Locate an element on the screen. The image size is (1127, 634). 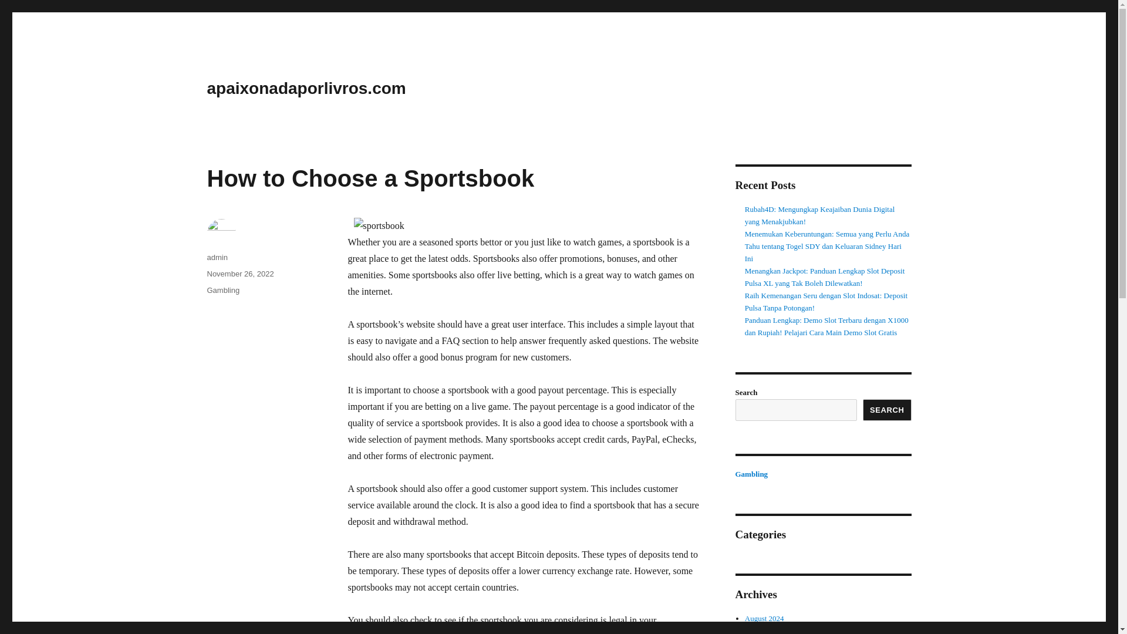
apaixonadaporlivros.com is located at coordinates (306, 88).